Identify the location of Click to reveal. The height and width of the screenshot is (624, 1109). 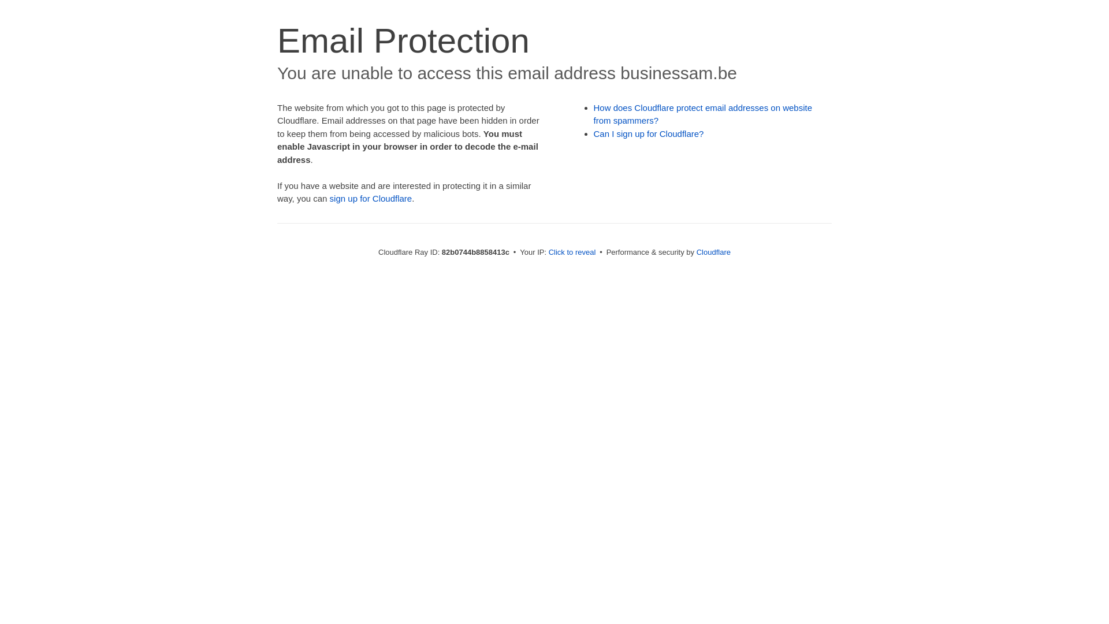
(572, 252).